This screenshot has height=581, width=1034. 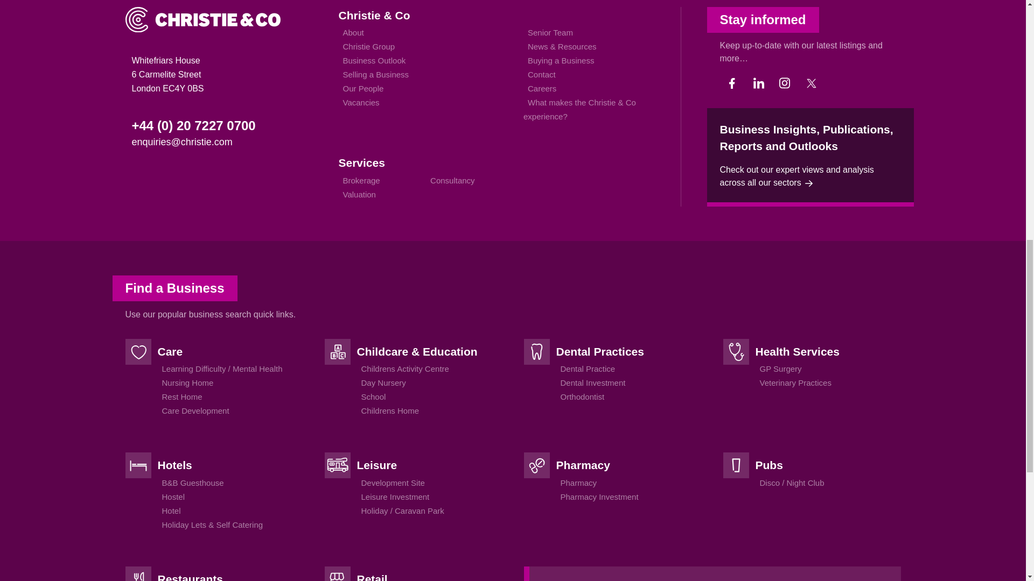 What do you see at coordinates (361, 180) in the screenshot?
I see `Brokerage` at bounding box center [361, 180].